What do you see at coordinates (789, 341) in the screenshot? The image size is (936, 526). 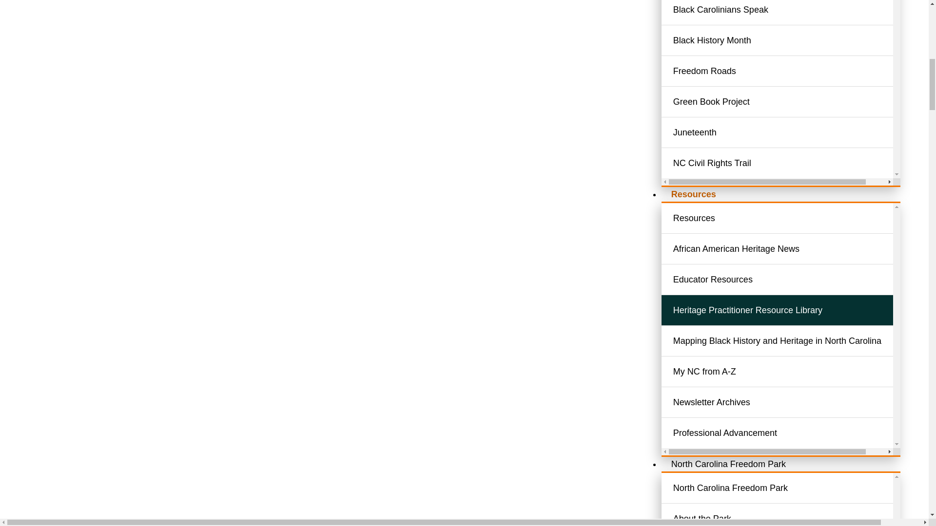 I see `Mapping Black History and Heritage in North Carolina` at bounding box center [789, 341].